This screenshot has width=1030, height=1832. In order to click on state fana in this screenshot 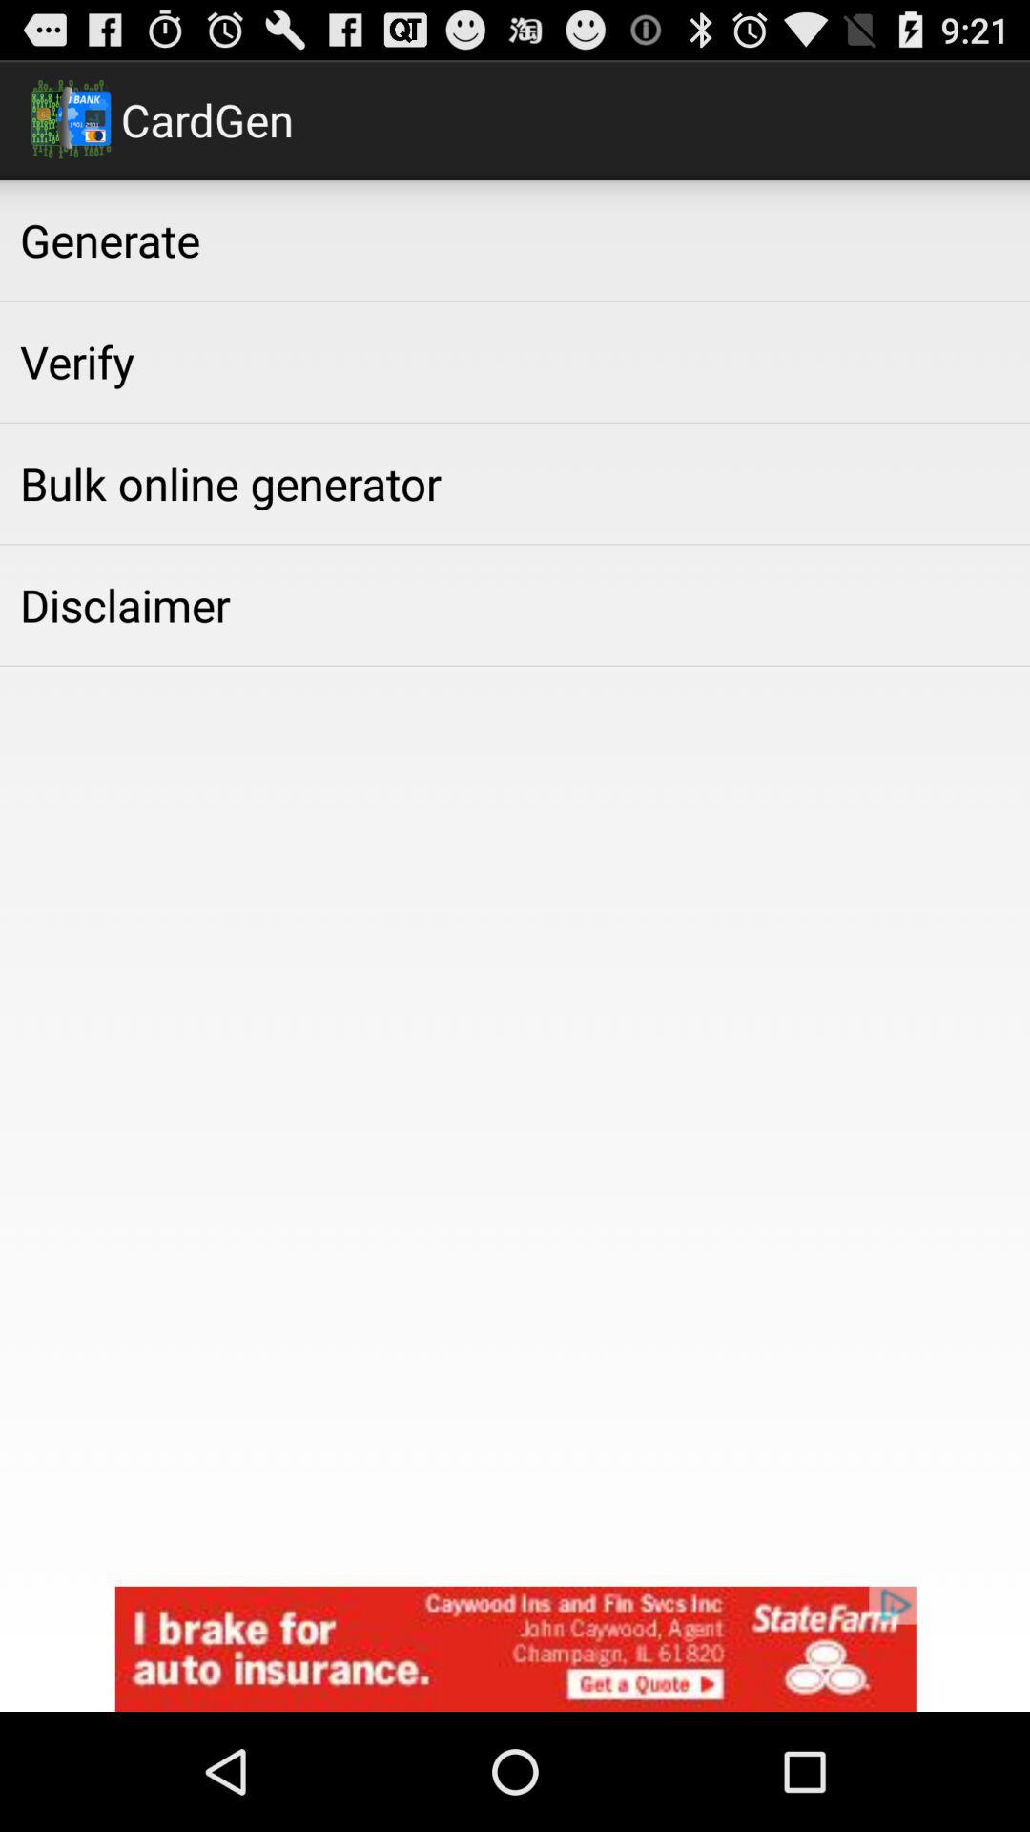, I will do `click(515, 1649)`.